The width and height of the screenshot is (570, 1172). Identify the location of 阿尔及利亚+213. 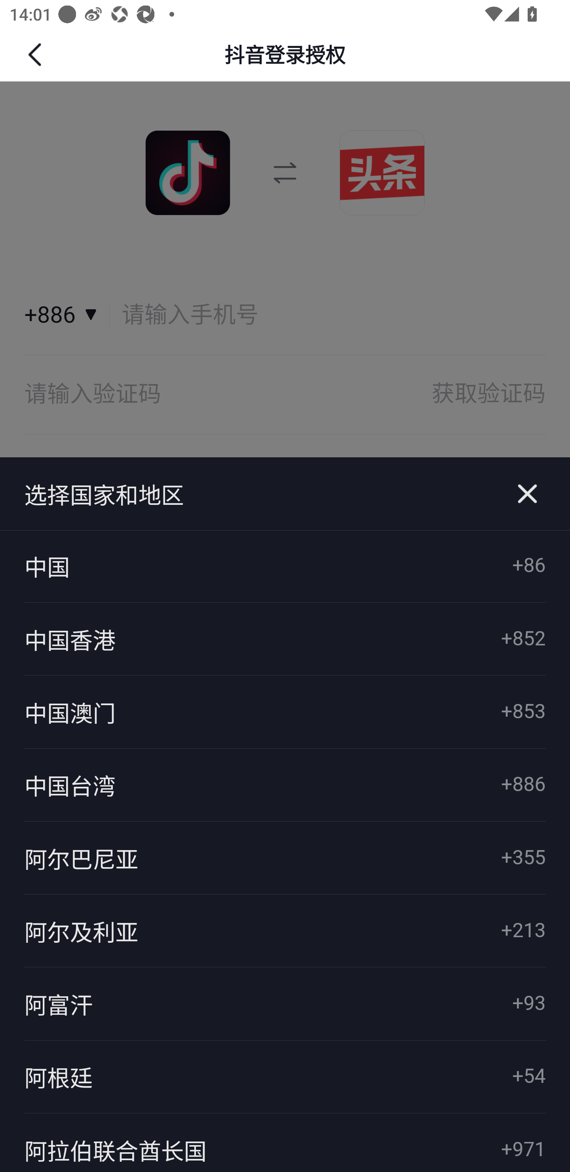
(285, 931).